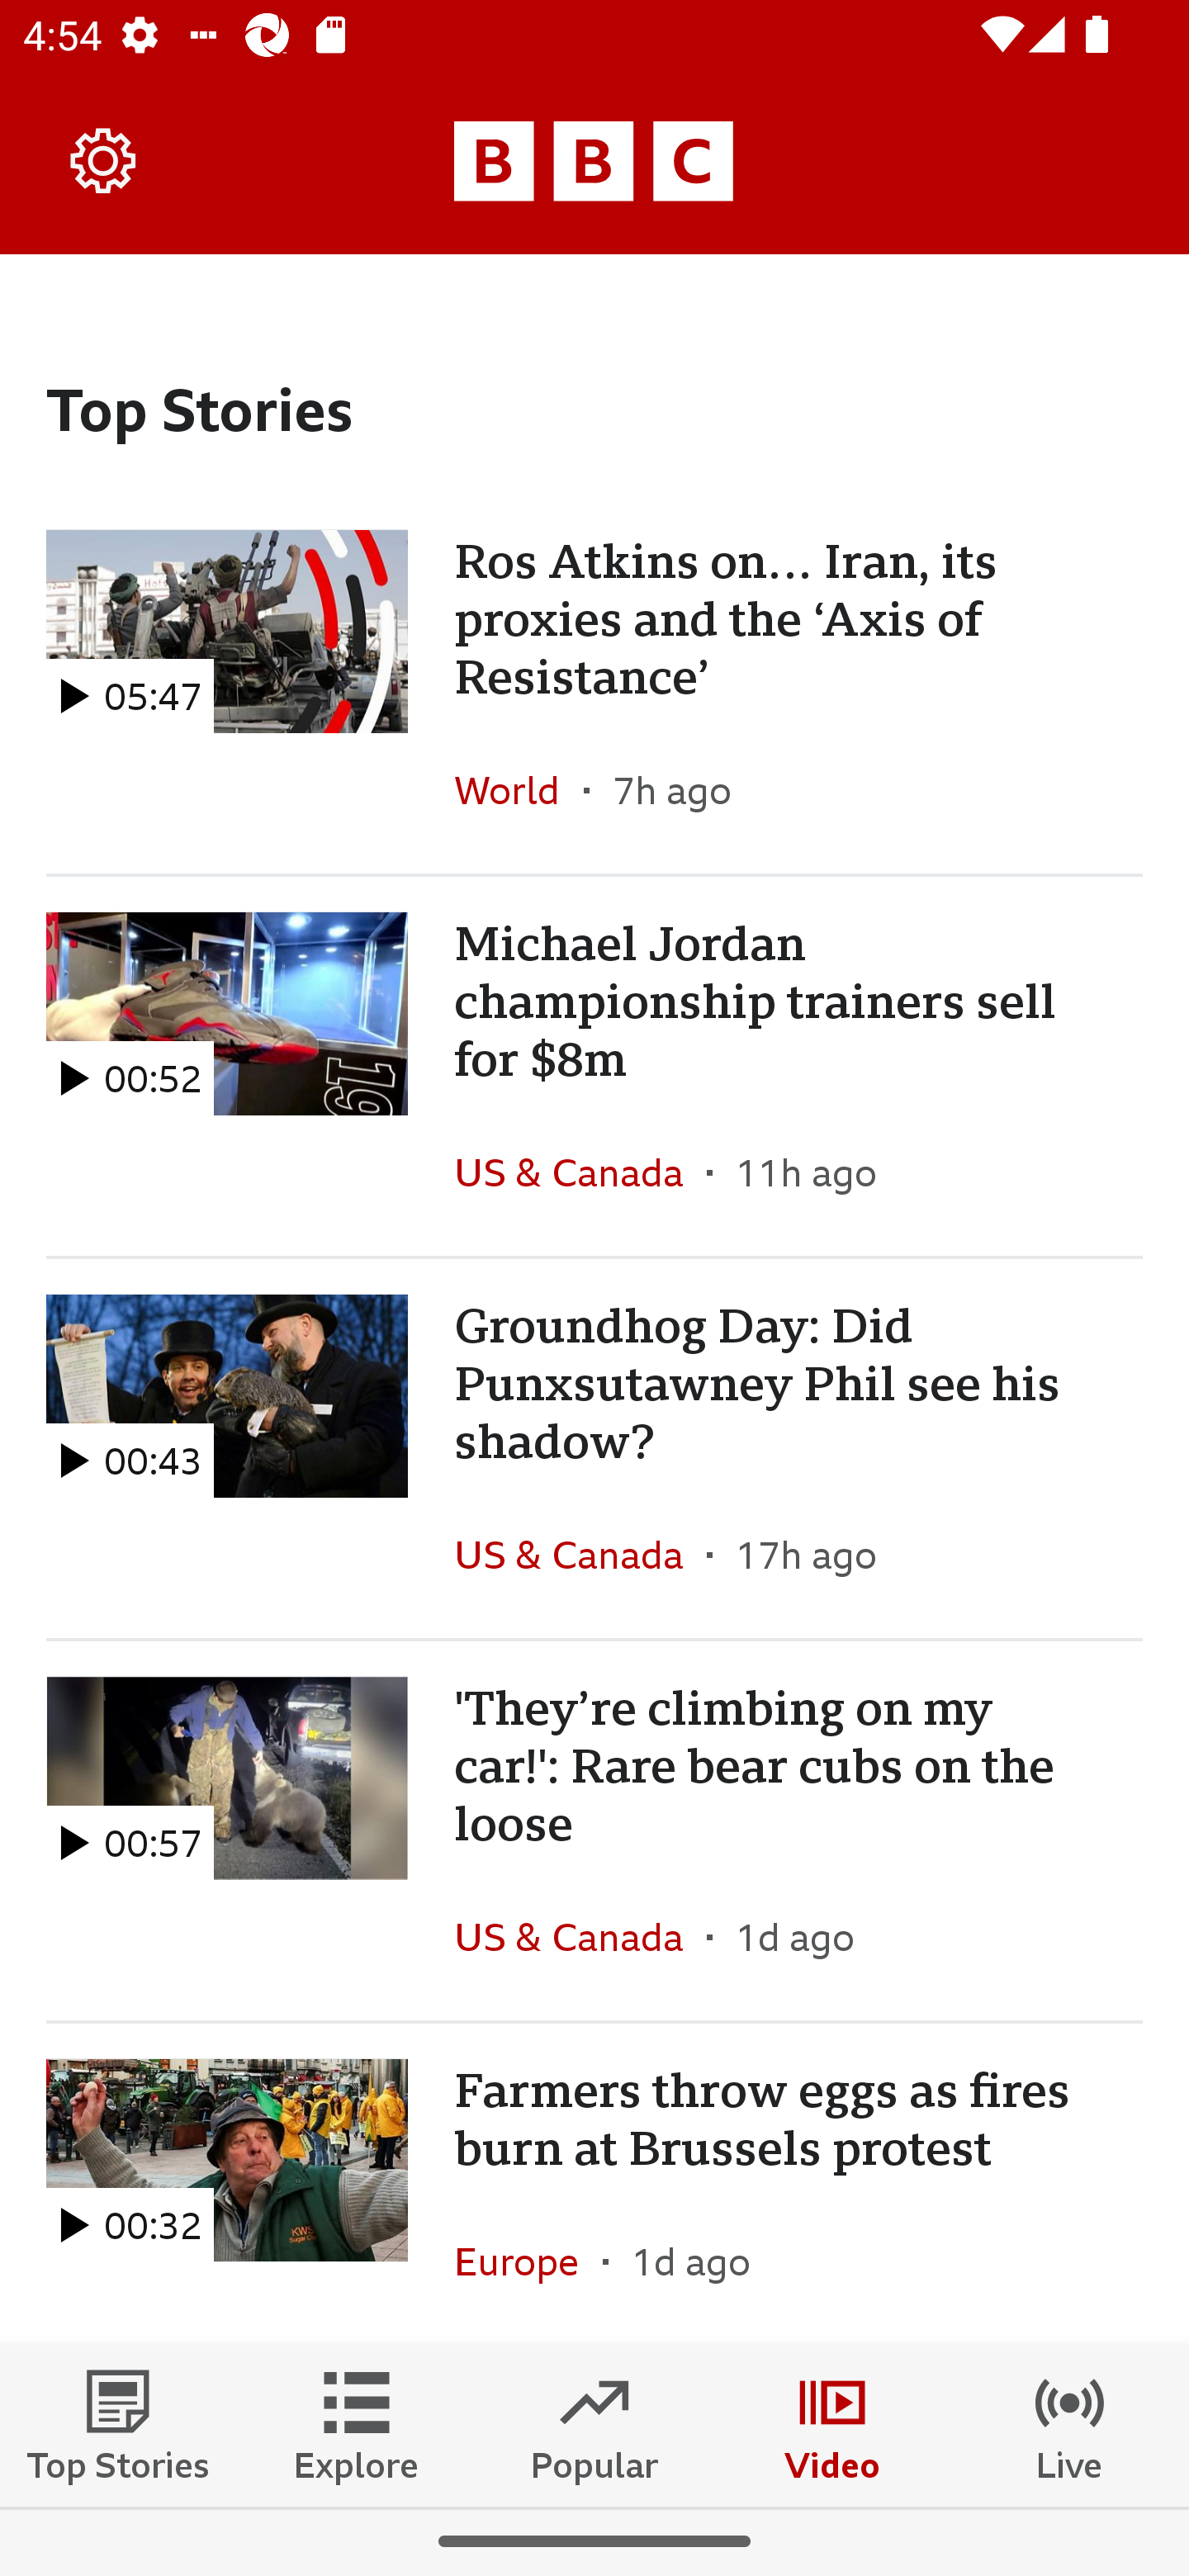 The height and width of the screenshot is (2576, 1189). Describe the element at coordinates (357, 2425) in the screenshot. I see `Explore` at that location.